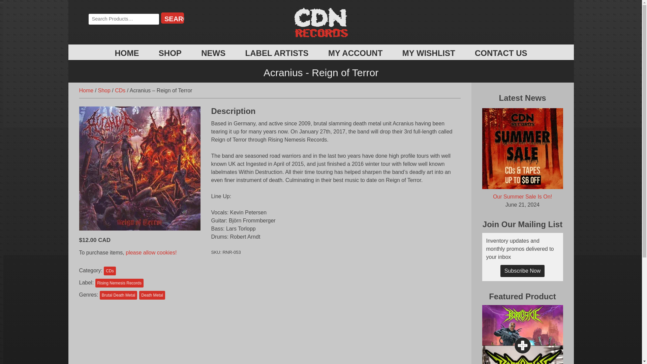  I want to click on MY ACCOUNT, so click(355, 53).